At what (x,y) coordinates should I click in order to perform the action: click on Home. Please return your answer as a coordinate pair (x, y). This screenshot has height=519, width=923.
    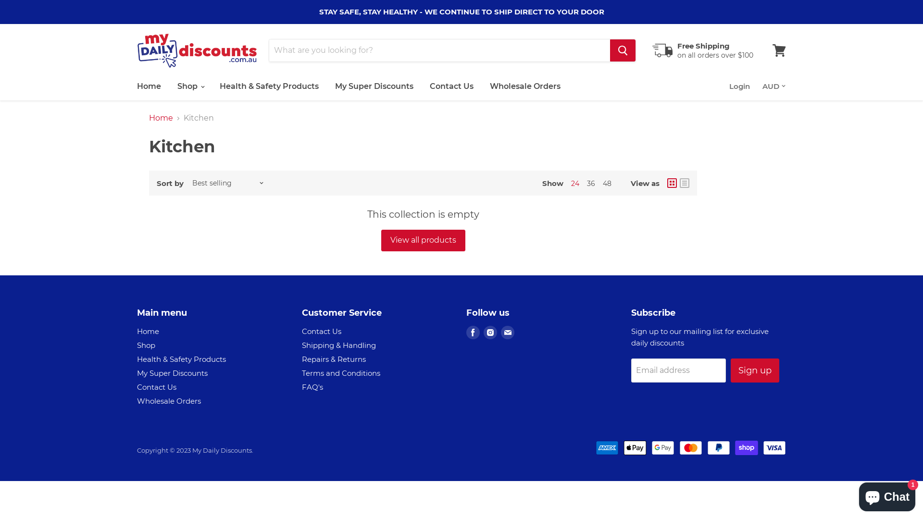
    Looking at the image, I should click on (149, 86).